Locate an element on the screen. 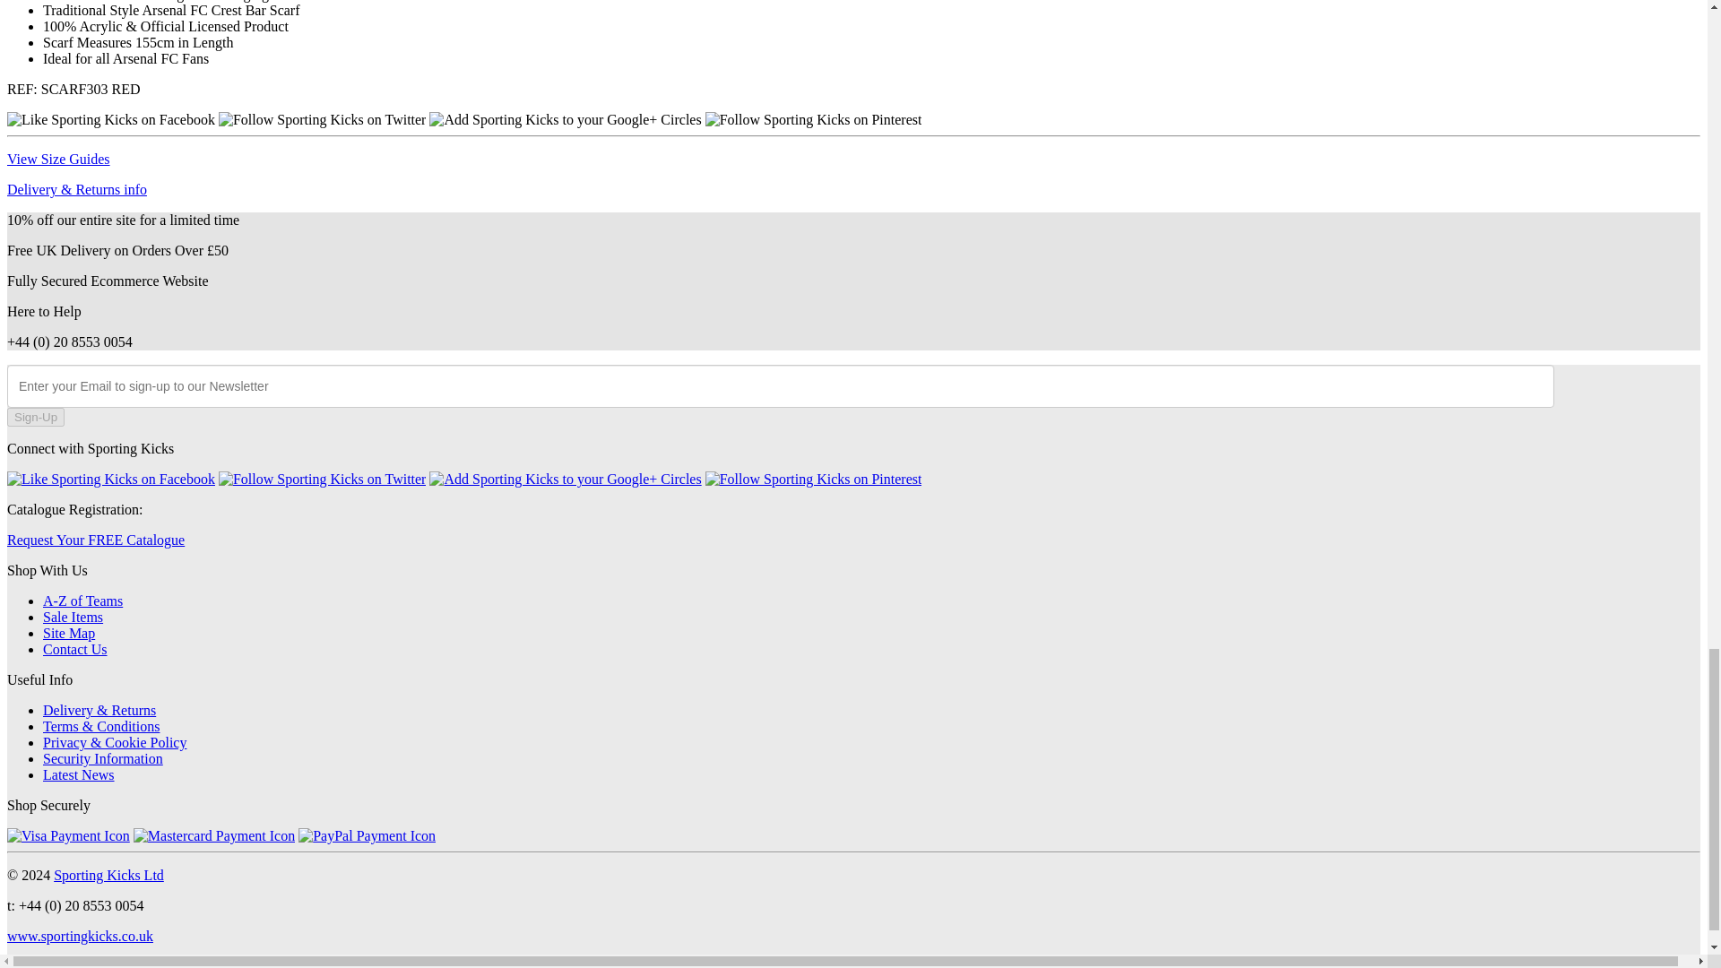 Image resolution: width=1721 pixels, height=968 pixels. Pay with Mastercard is located at coordinates (213, 835).